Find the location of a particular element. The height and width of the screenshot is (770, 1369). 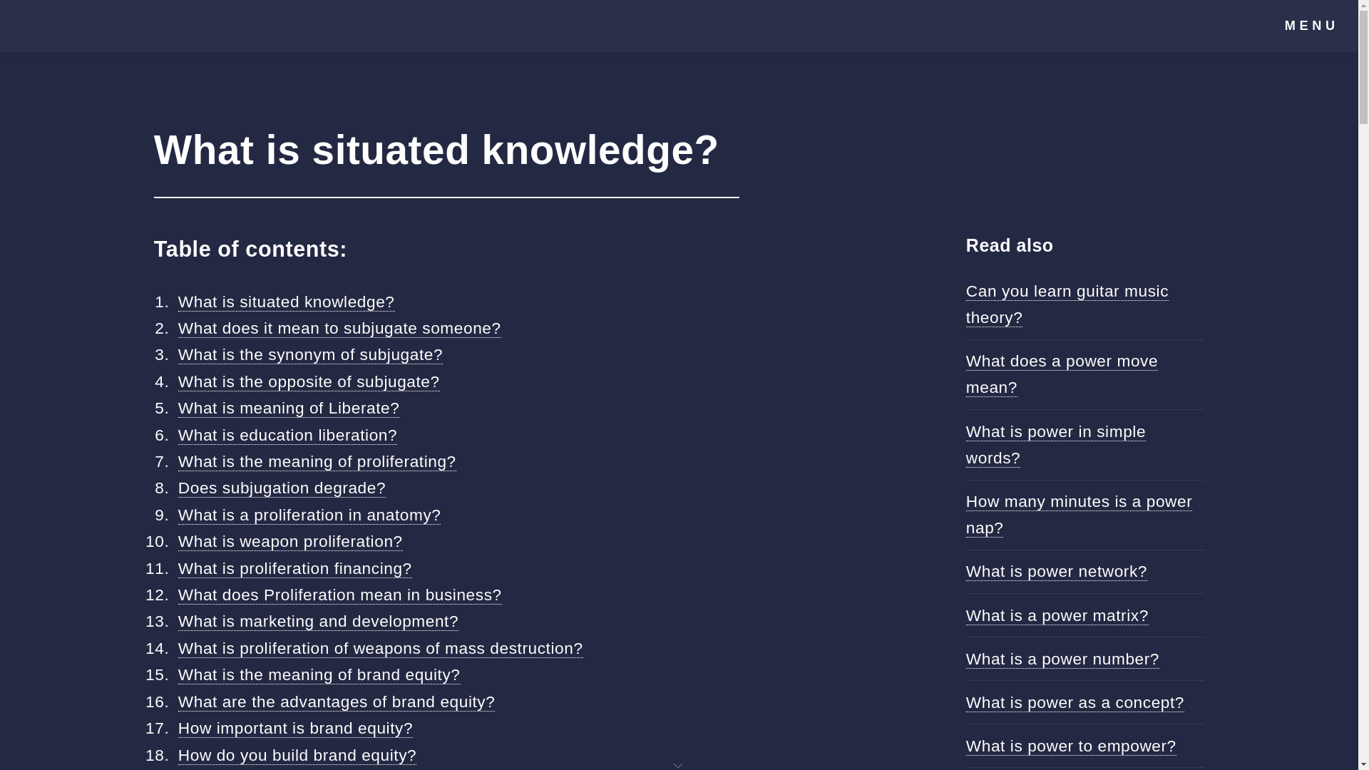

What is the meaning of proliferating? is located at coordinates (317, 461).